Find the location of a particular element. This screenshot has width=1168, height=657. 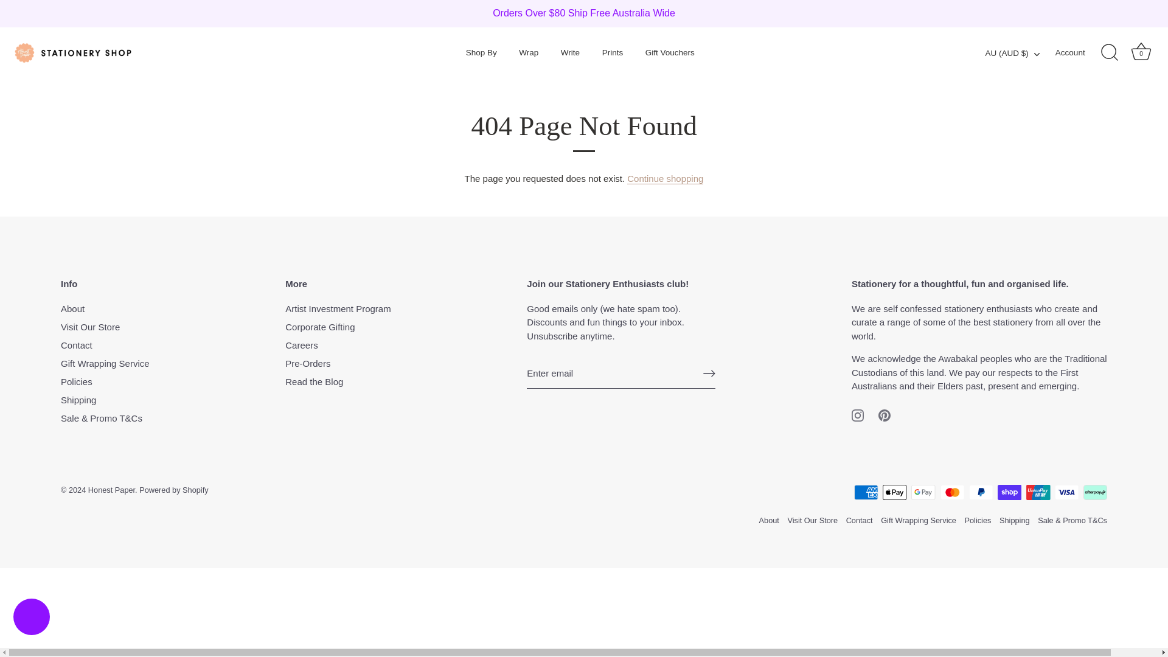

Right arrow long is located at coordinates (709, 374).